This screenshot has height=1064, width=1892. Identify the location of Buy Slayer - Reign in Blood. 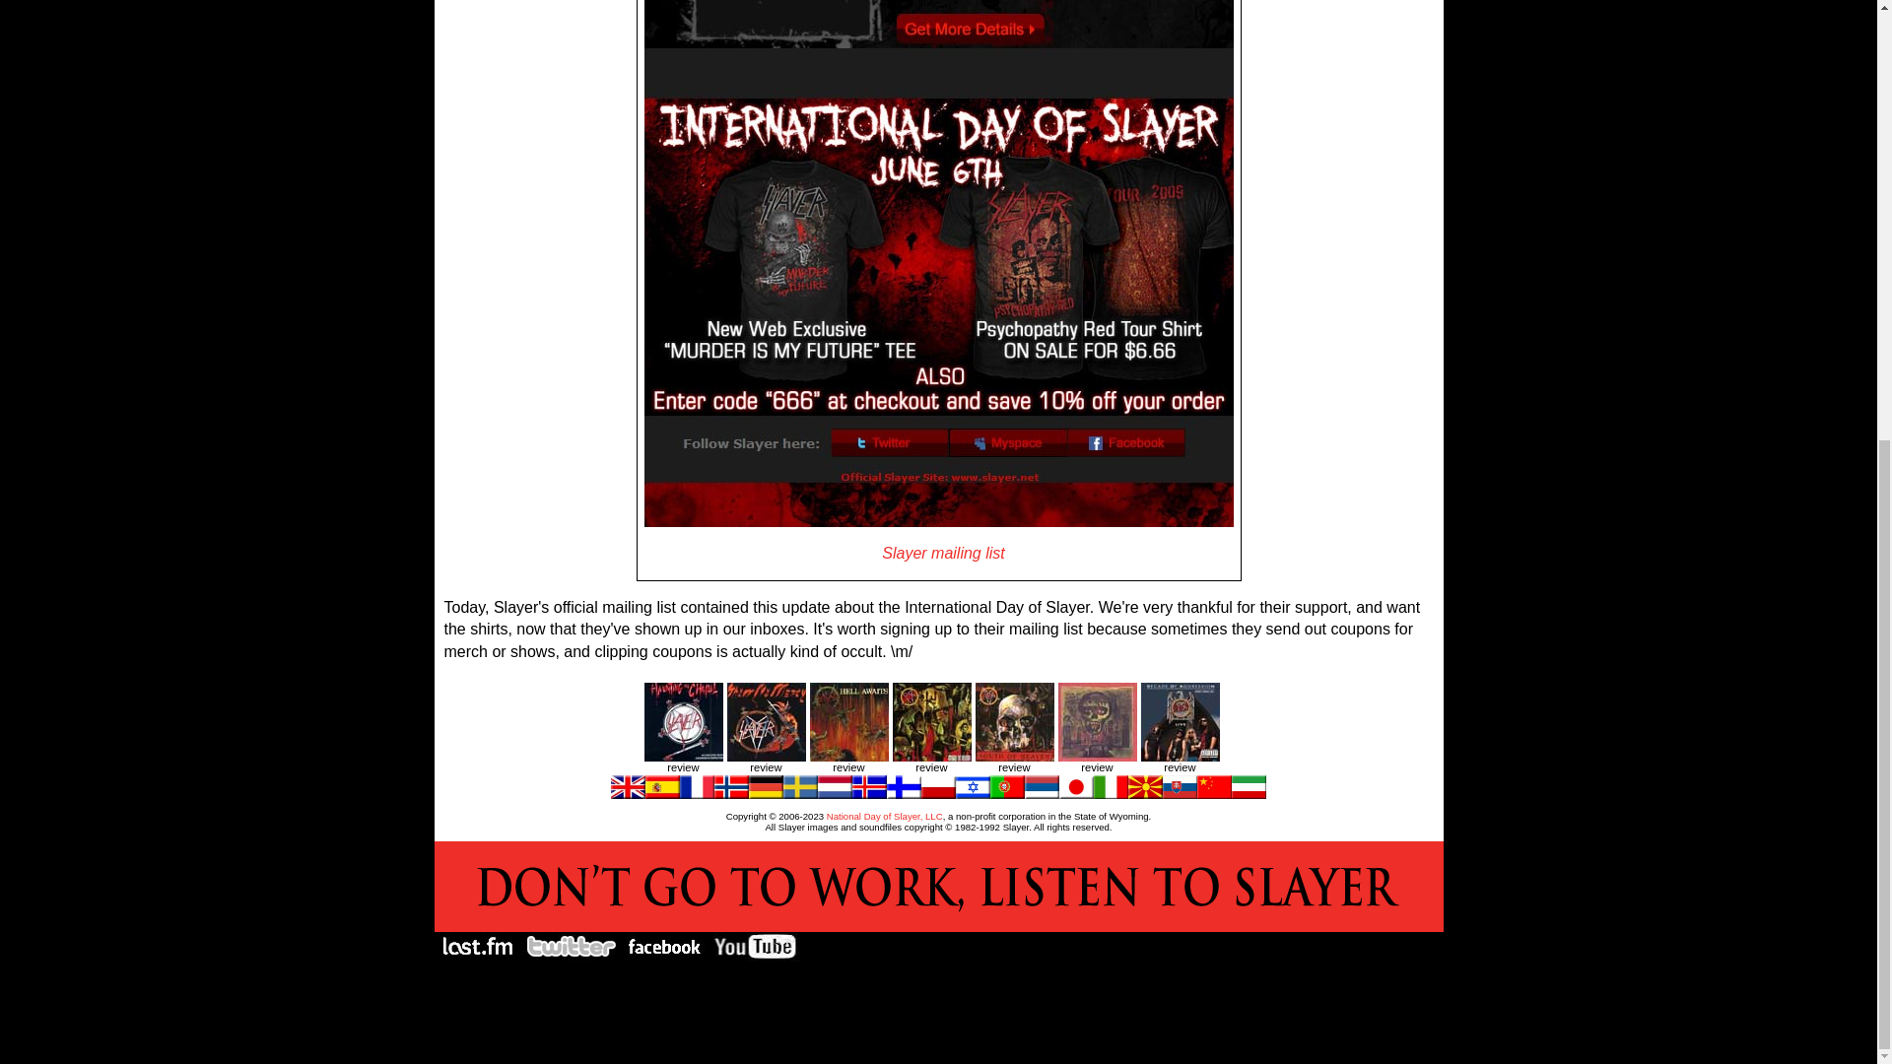
(932, 757).